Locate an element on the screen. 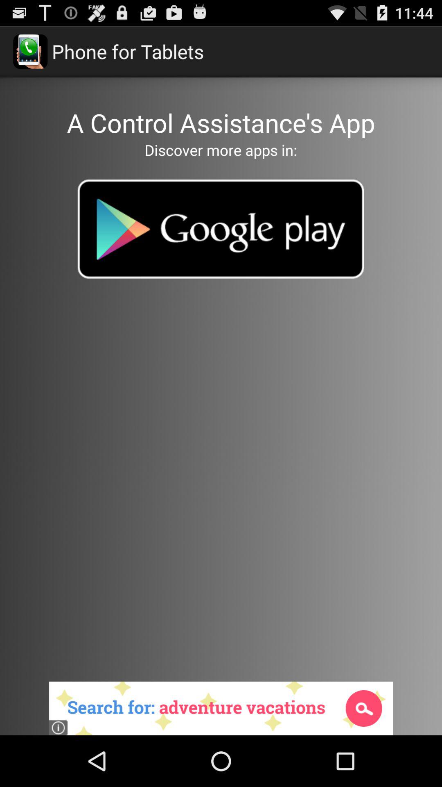 The width and height of the screenshot is (442, 787). press the item at the bottom is located at coordinates (221, 708).